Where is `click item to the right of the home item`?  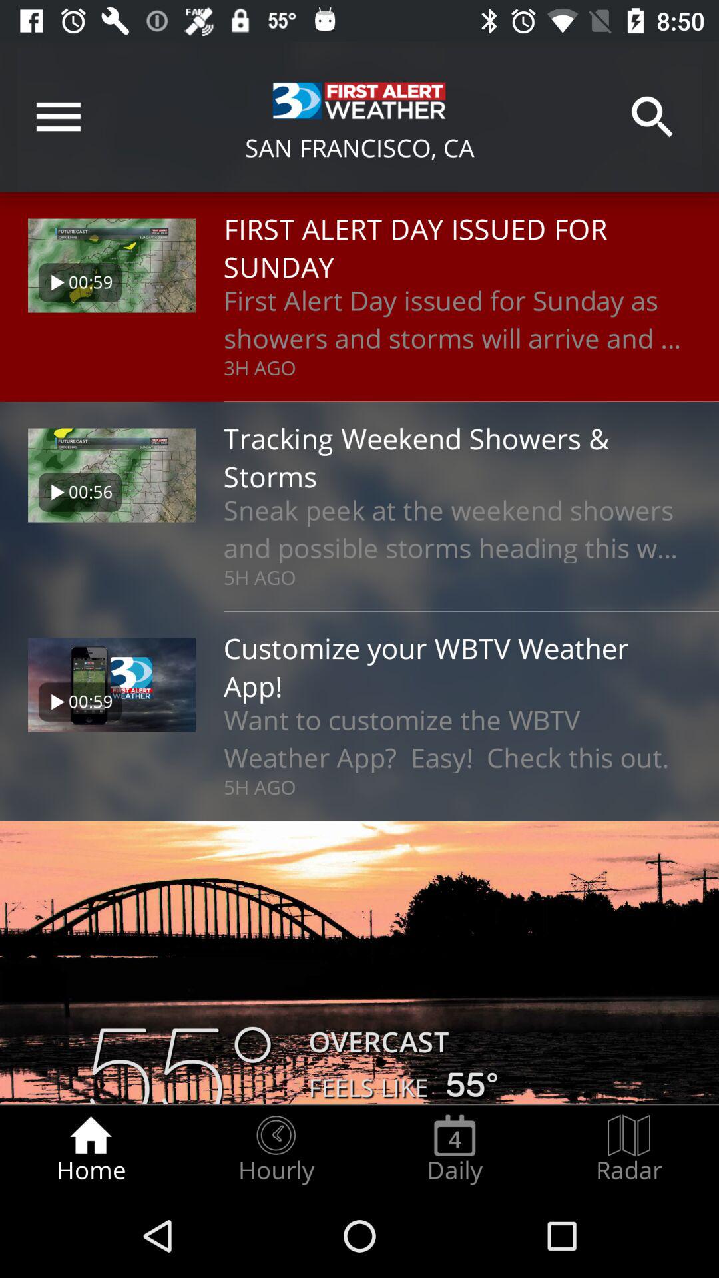 click item to the right of the home item is located at coordinates (276, 1149).